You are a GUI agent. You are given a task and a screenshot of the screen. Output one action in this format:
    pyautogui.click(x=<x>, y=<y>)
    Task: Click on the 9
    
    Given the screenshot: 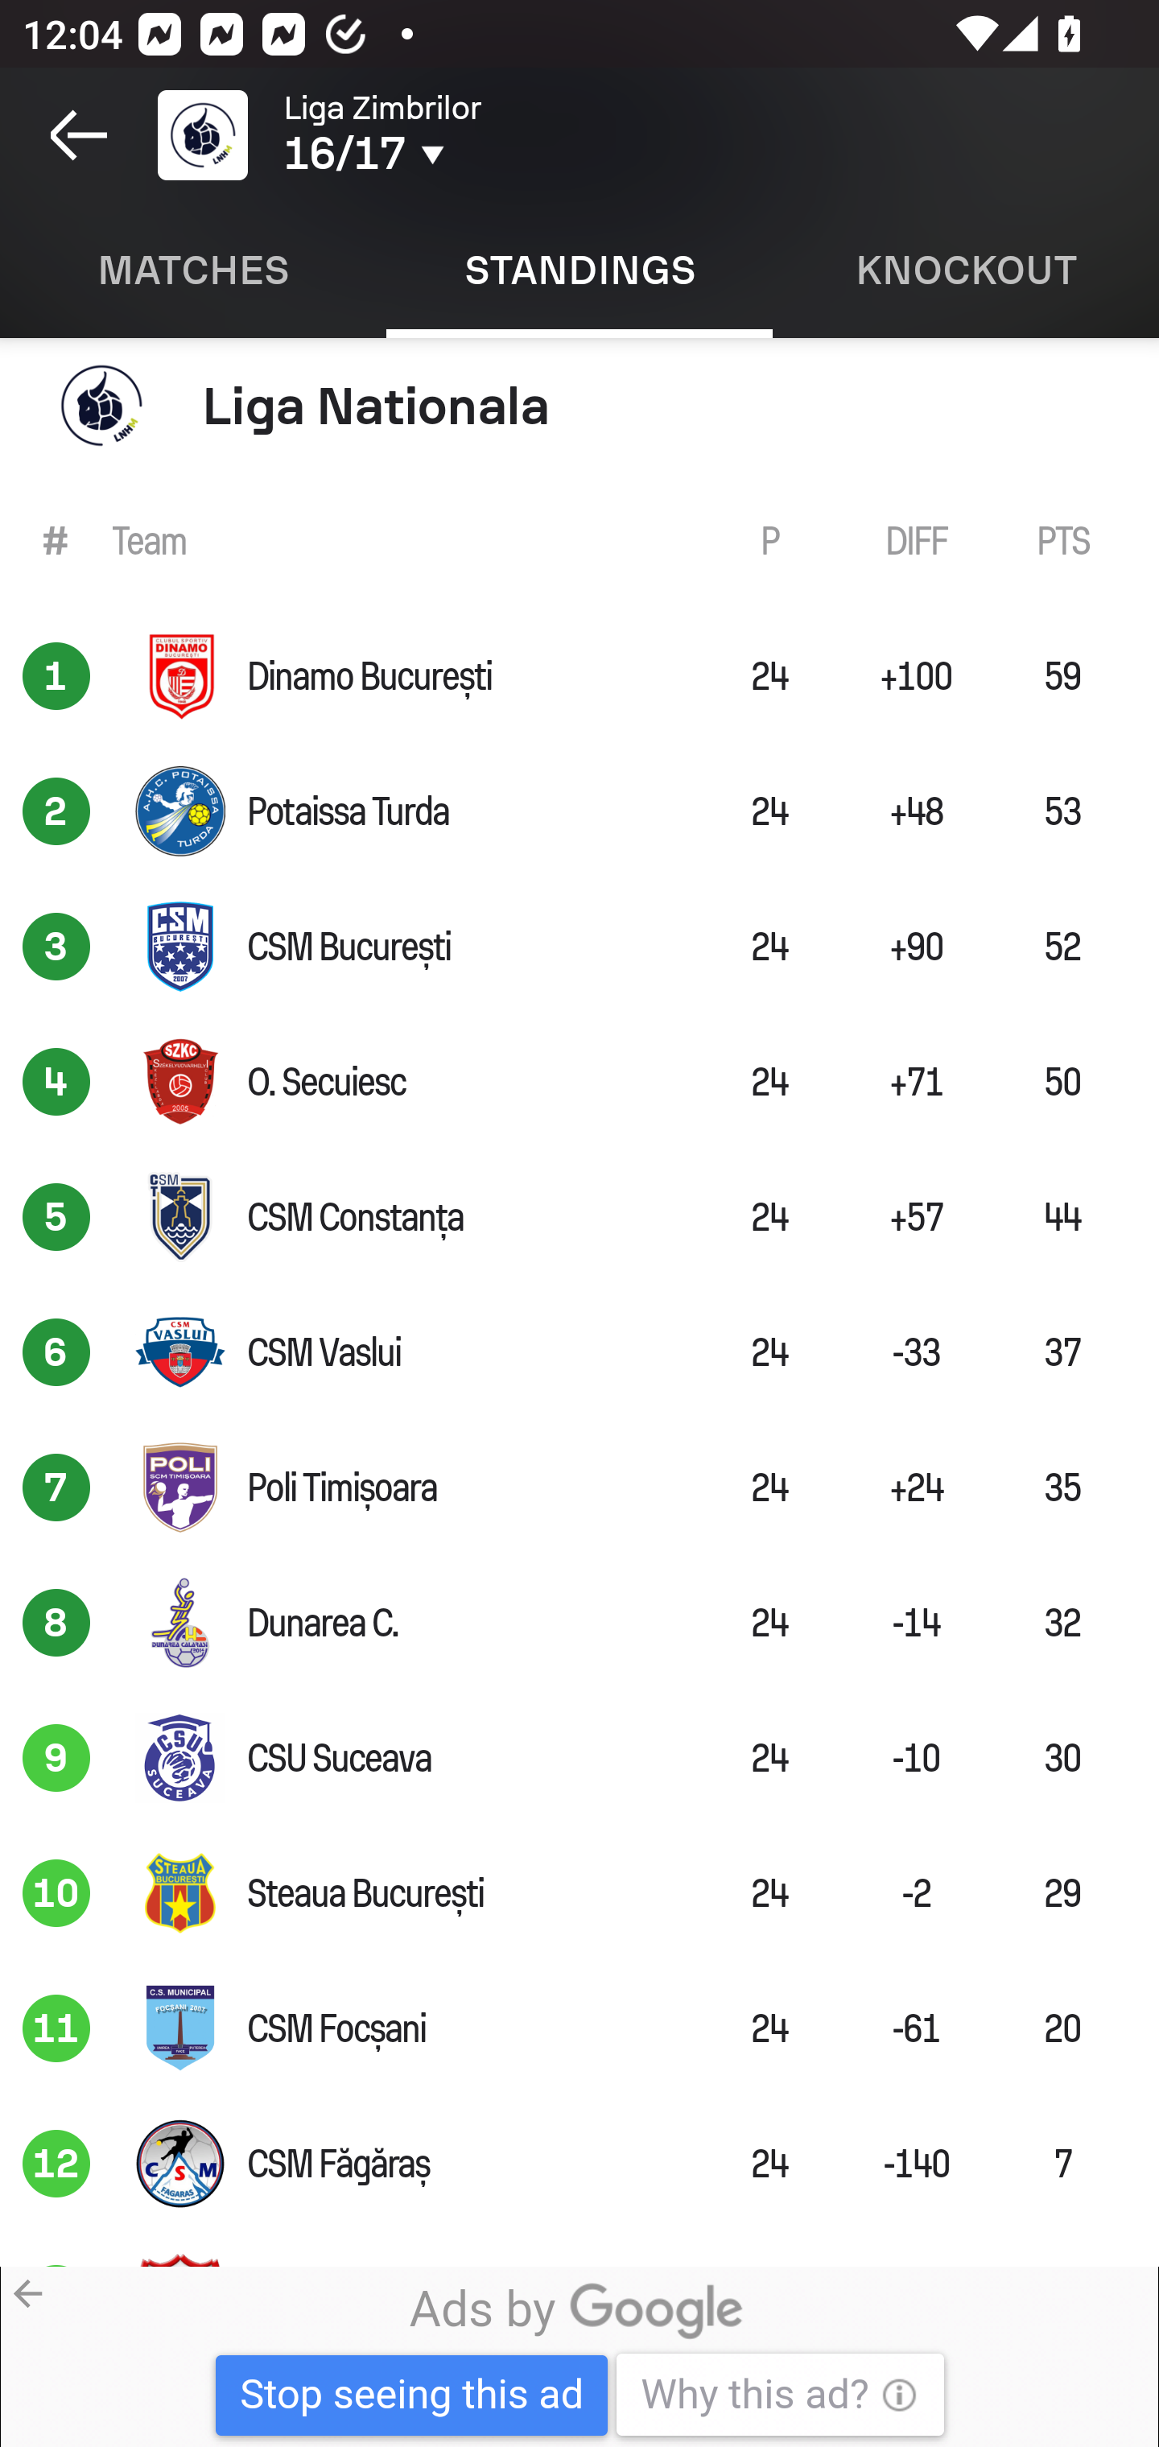 What is the action you would take?
    pyautogui.click(x=56, y=1758)
    